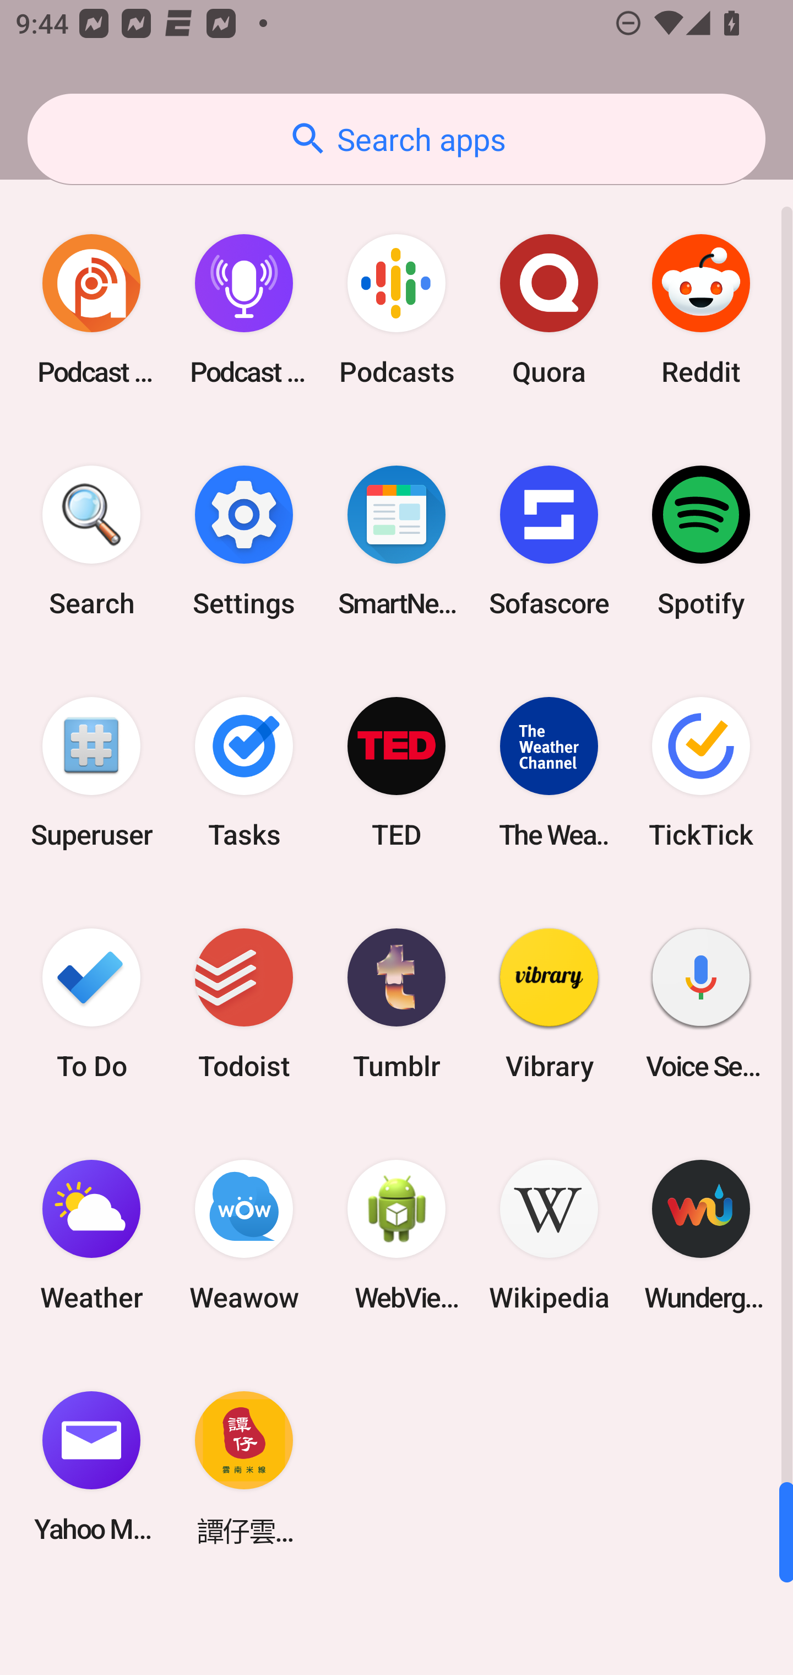 The image size is (793, 1675). What do you see at coordinates (91, 1467) in the screenshot?
I see `Yahoo Mail` at bounding box center [91, 1467].